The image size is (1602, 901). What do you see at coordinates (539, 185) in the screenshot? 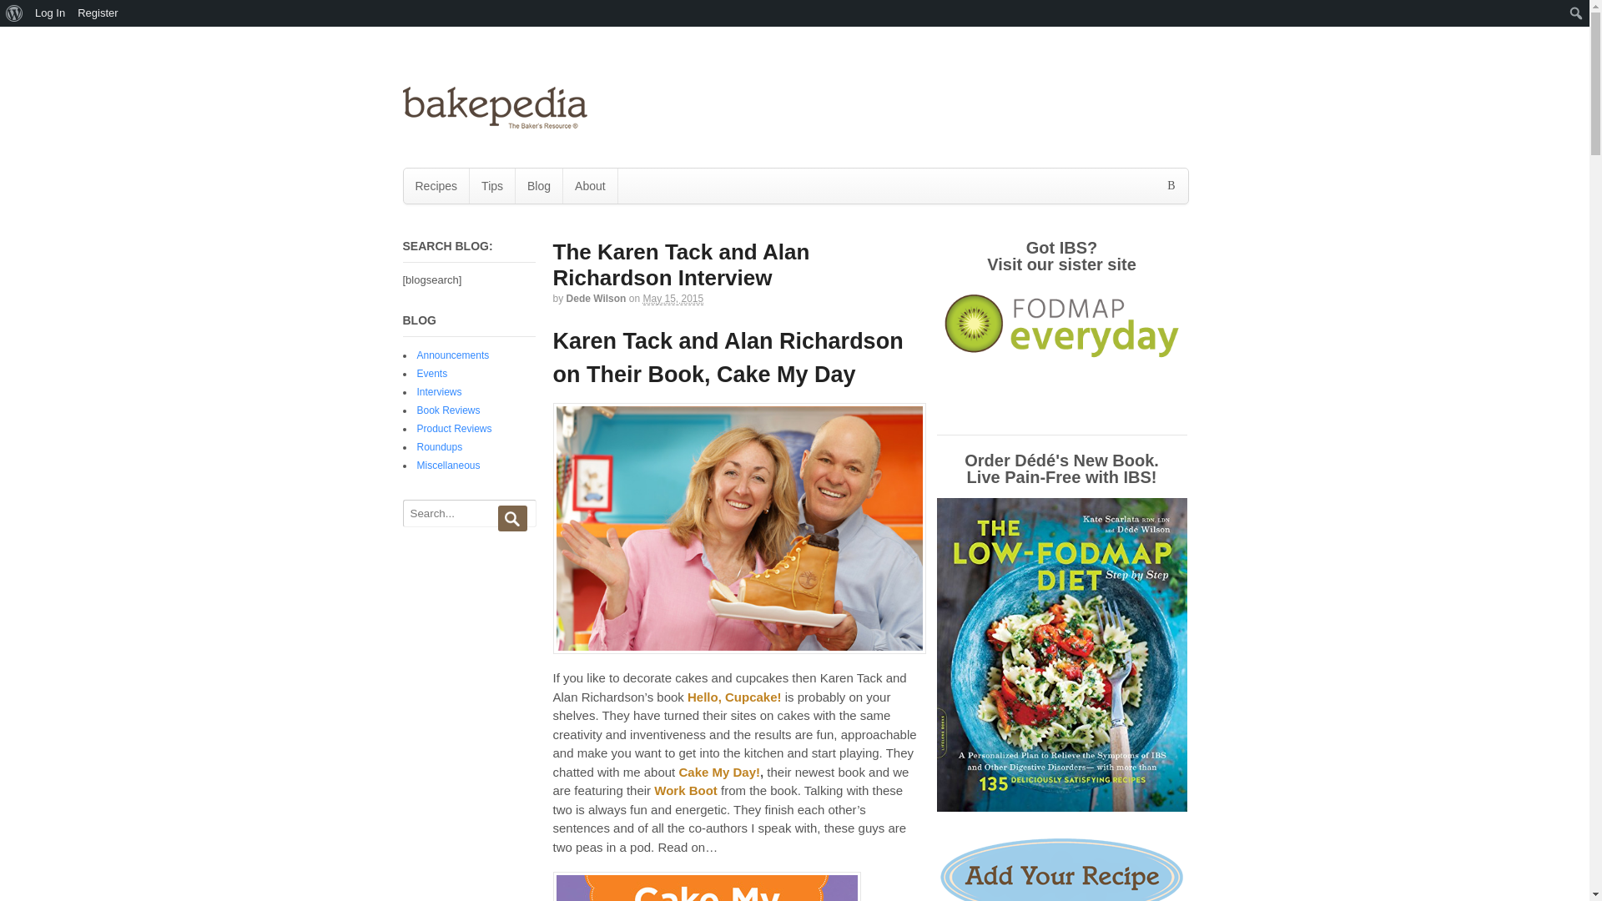
I see `Blog` at bounding box center [539, 185].